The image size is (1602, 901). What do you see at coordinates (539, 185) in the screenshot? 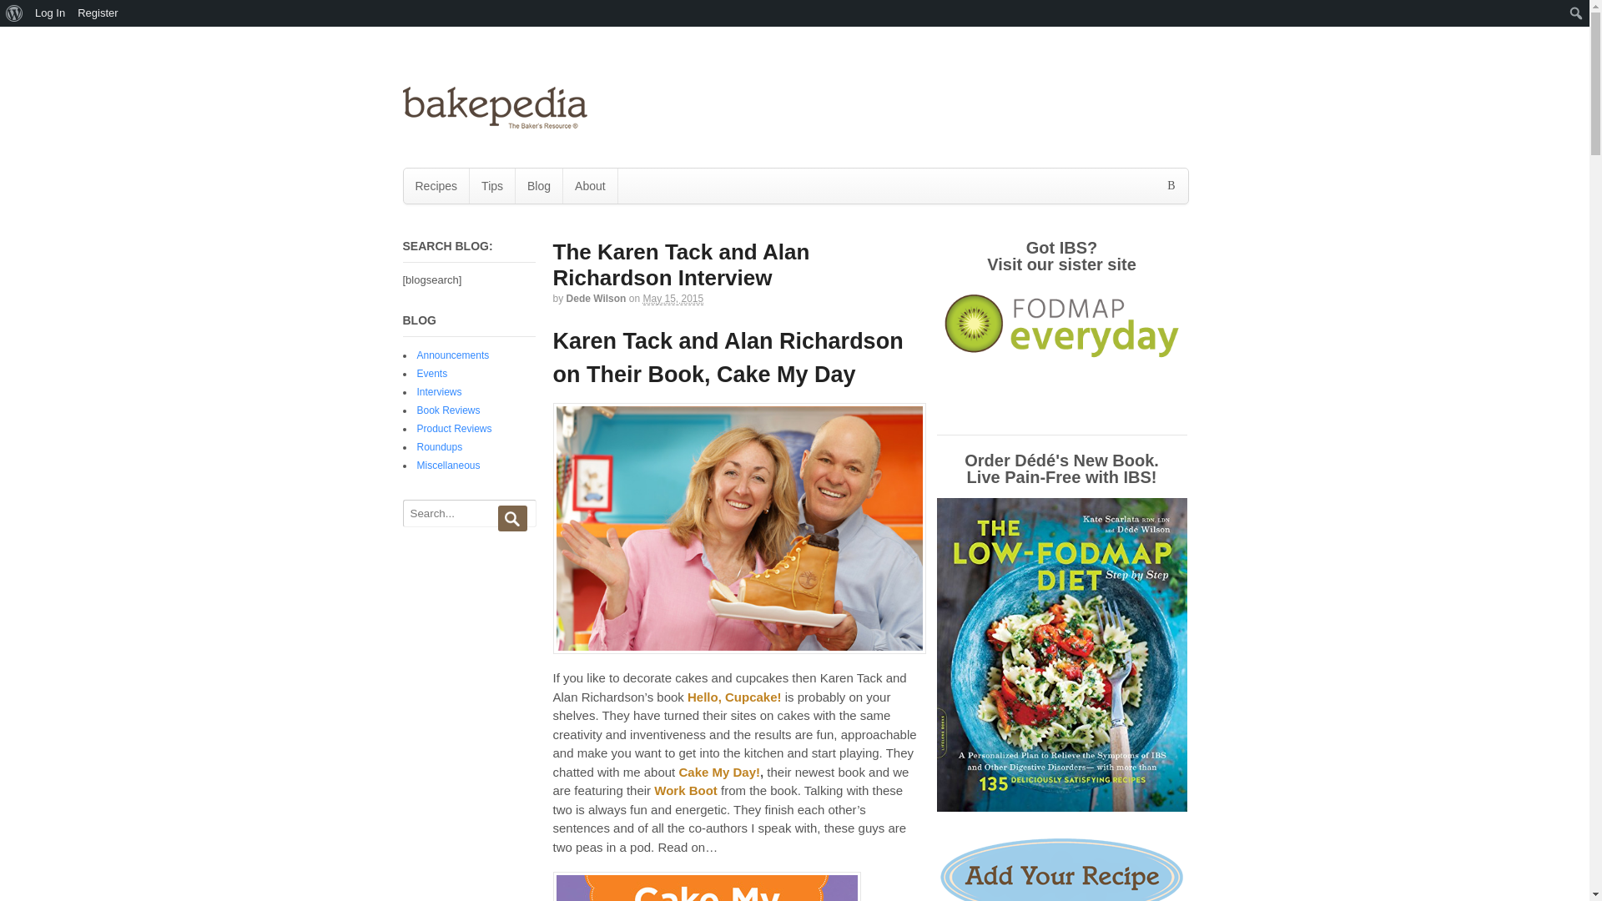
I see `Blog` at bounding box center [539, 185].